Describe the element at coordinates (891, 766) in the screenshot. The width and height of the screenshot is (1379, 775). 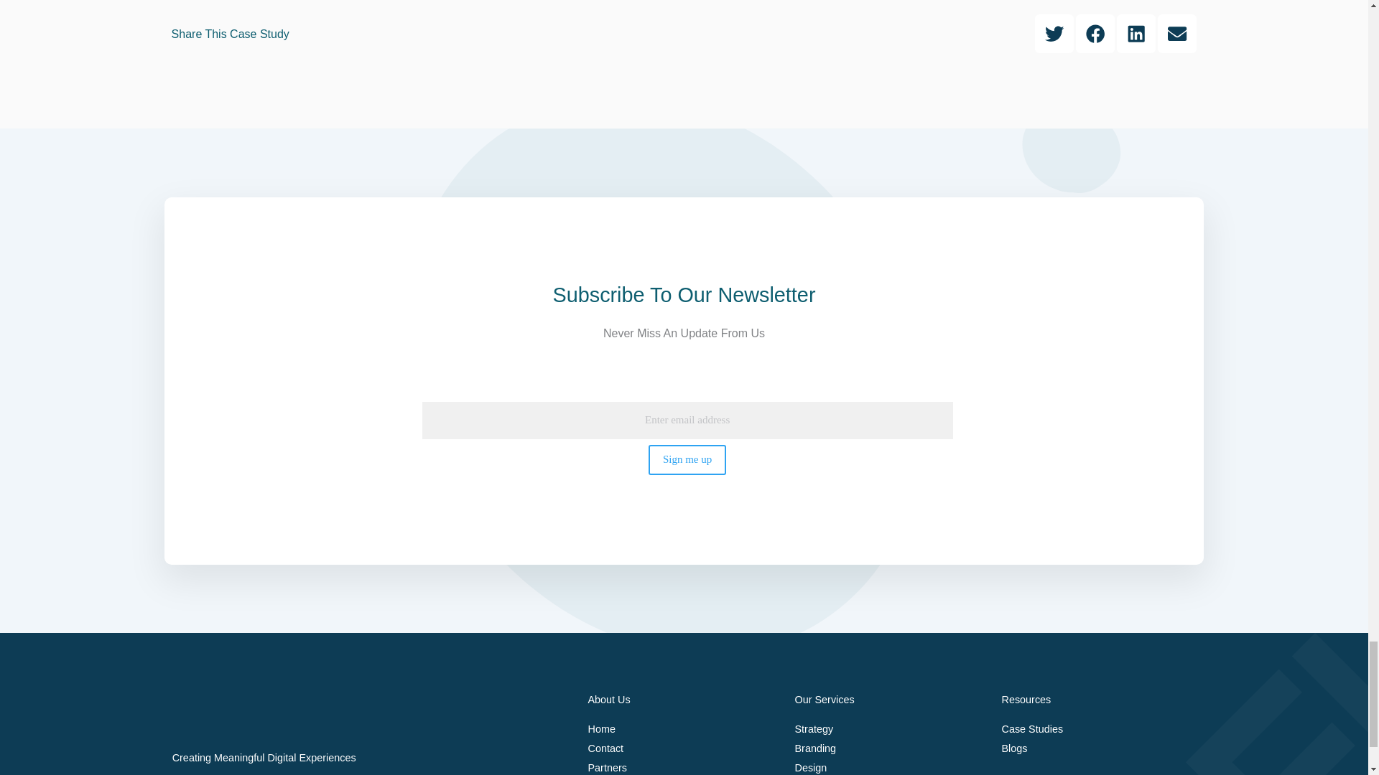
I see `Design` at that location.